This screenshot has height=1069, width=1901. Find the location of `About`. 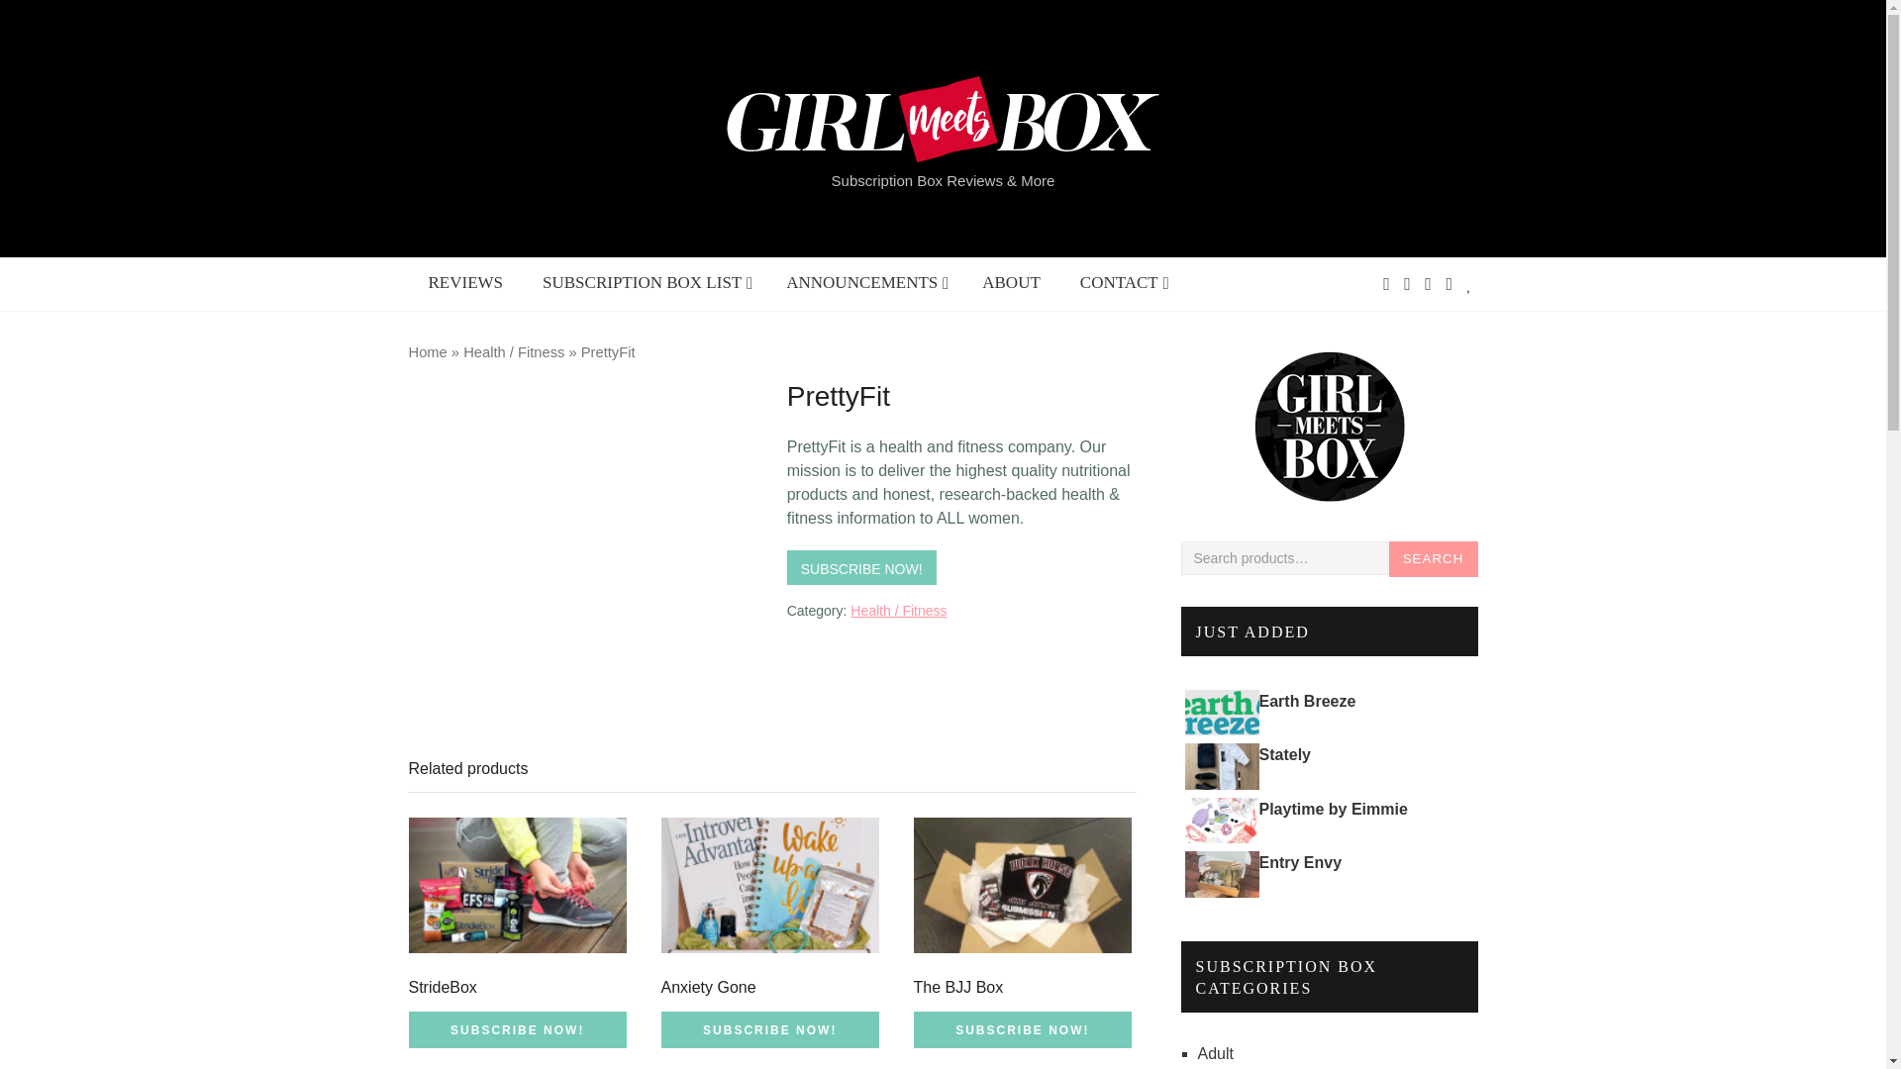

About is located at coordinates (644, 283).